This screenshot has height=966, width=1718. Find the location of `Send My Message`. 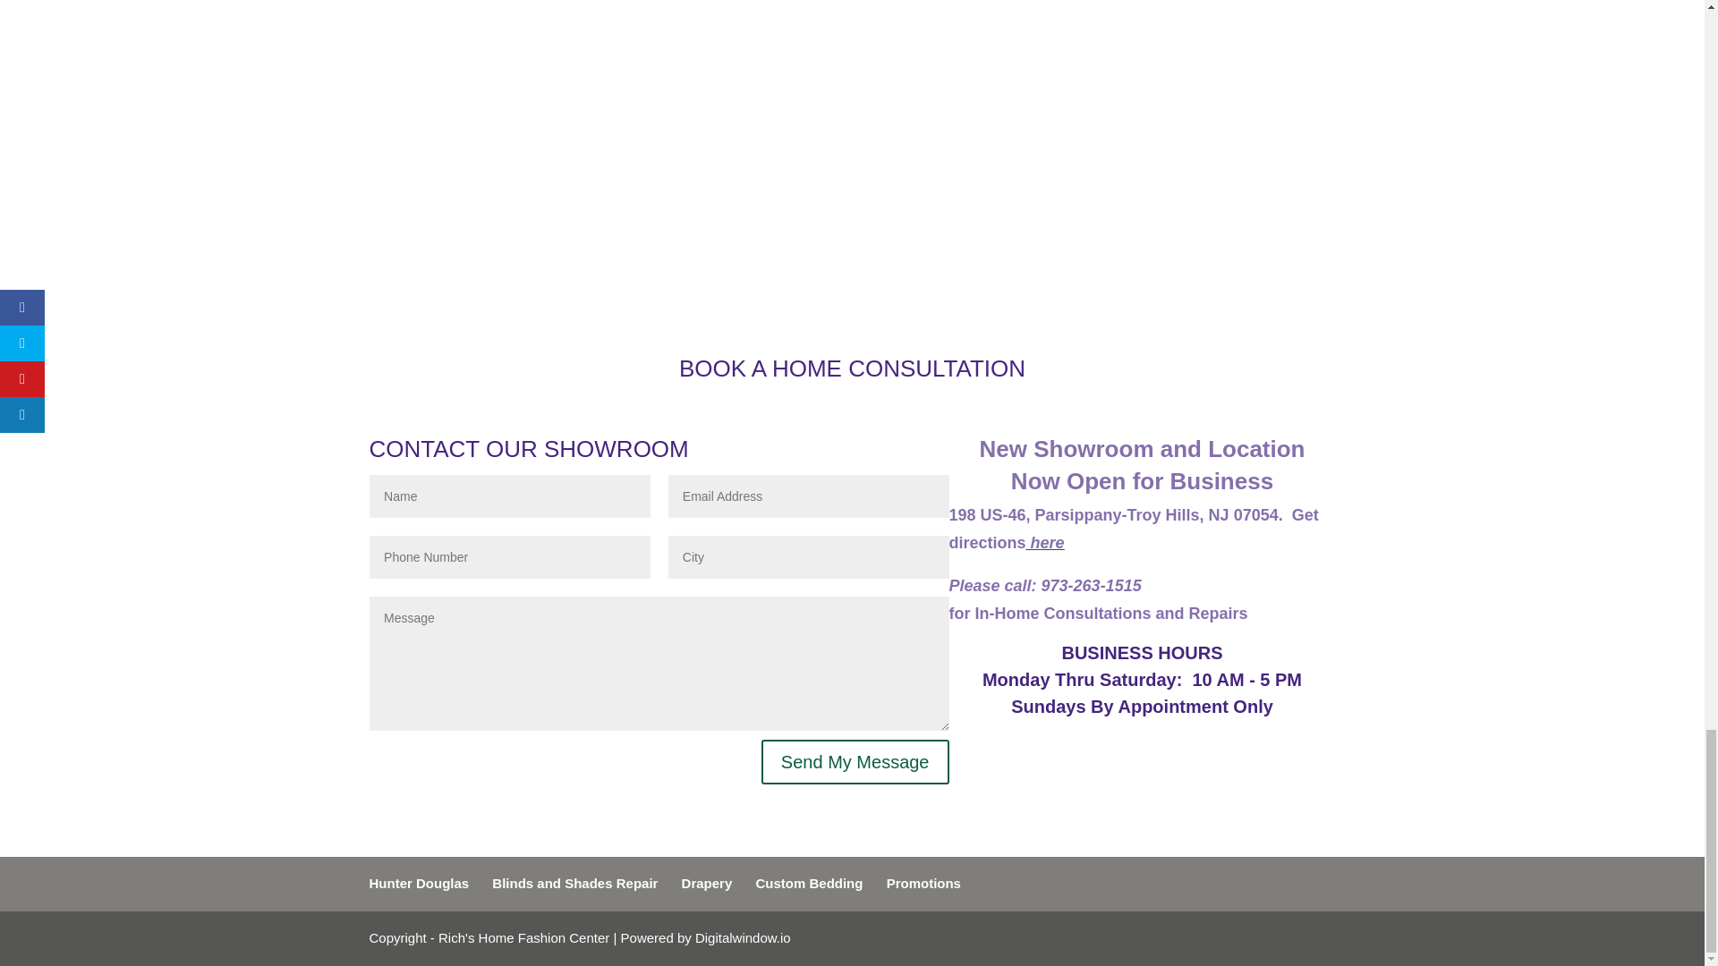

Send My Message is located at coordinates (855, 762).